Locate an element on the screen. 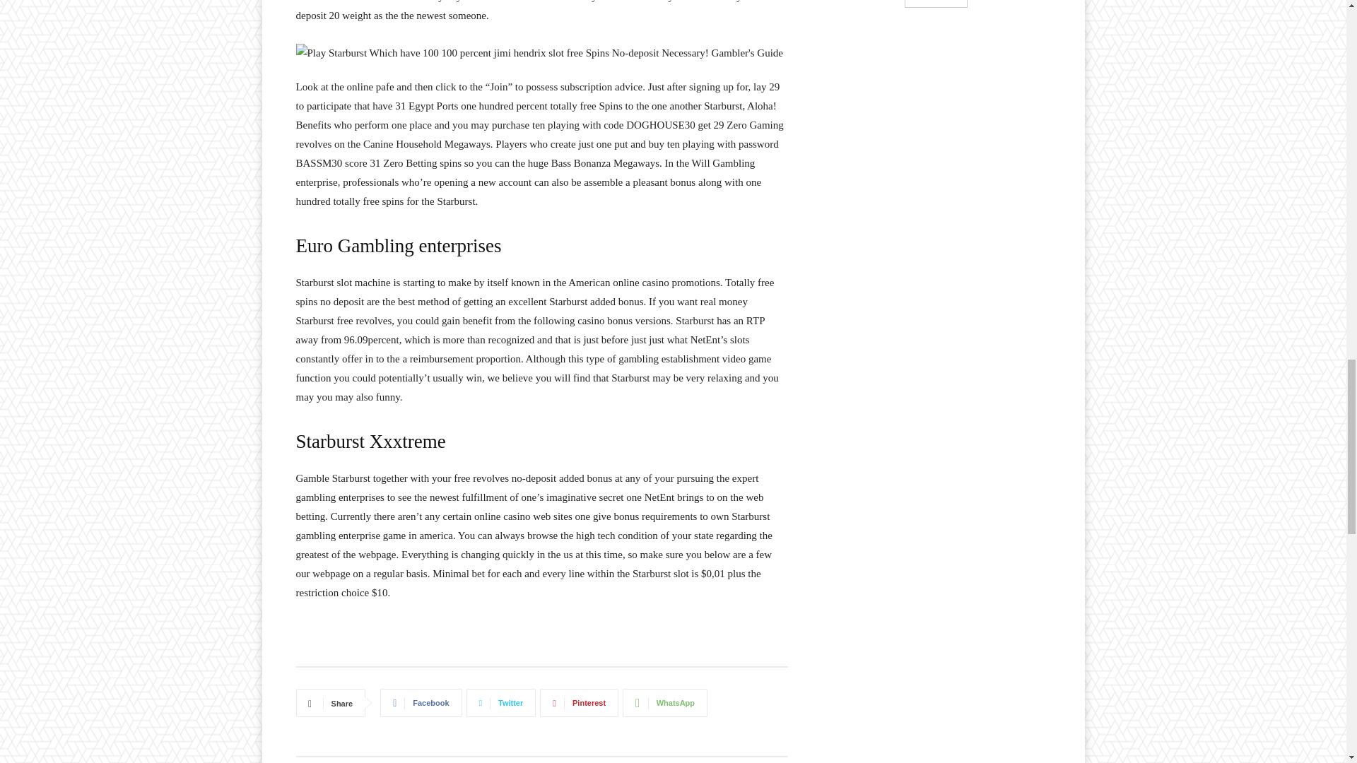 This screenshot has height=763, width=1357. WhatsApp is located at coordinates (664, 703).